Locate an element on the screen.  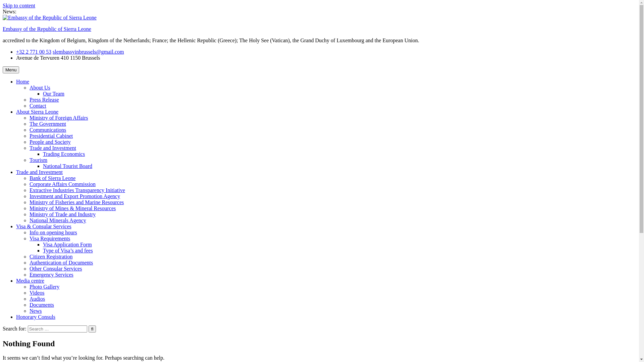
Trade and Investment is located at coordinates (40, 172).